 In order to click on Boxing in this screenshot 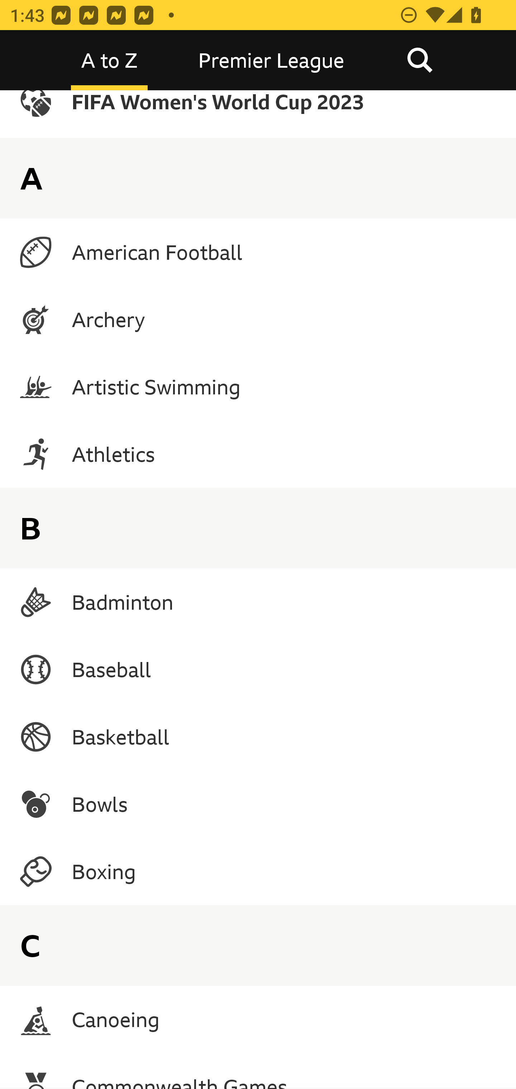, I will do `click(258, 871)`.